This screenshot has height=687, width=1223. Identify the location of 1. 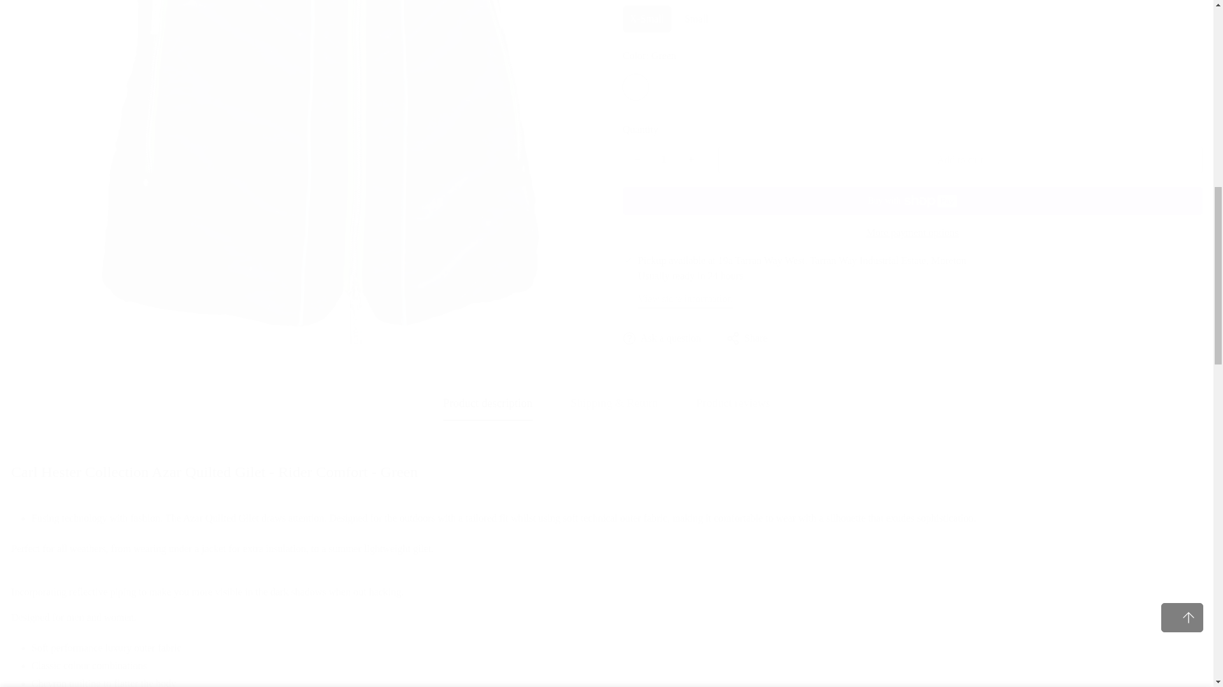
(1059, 24).